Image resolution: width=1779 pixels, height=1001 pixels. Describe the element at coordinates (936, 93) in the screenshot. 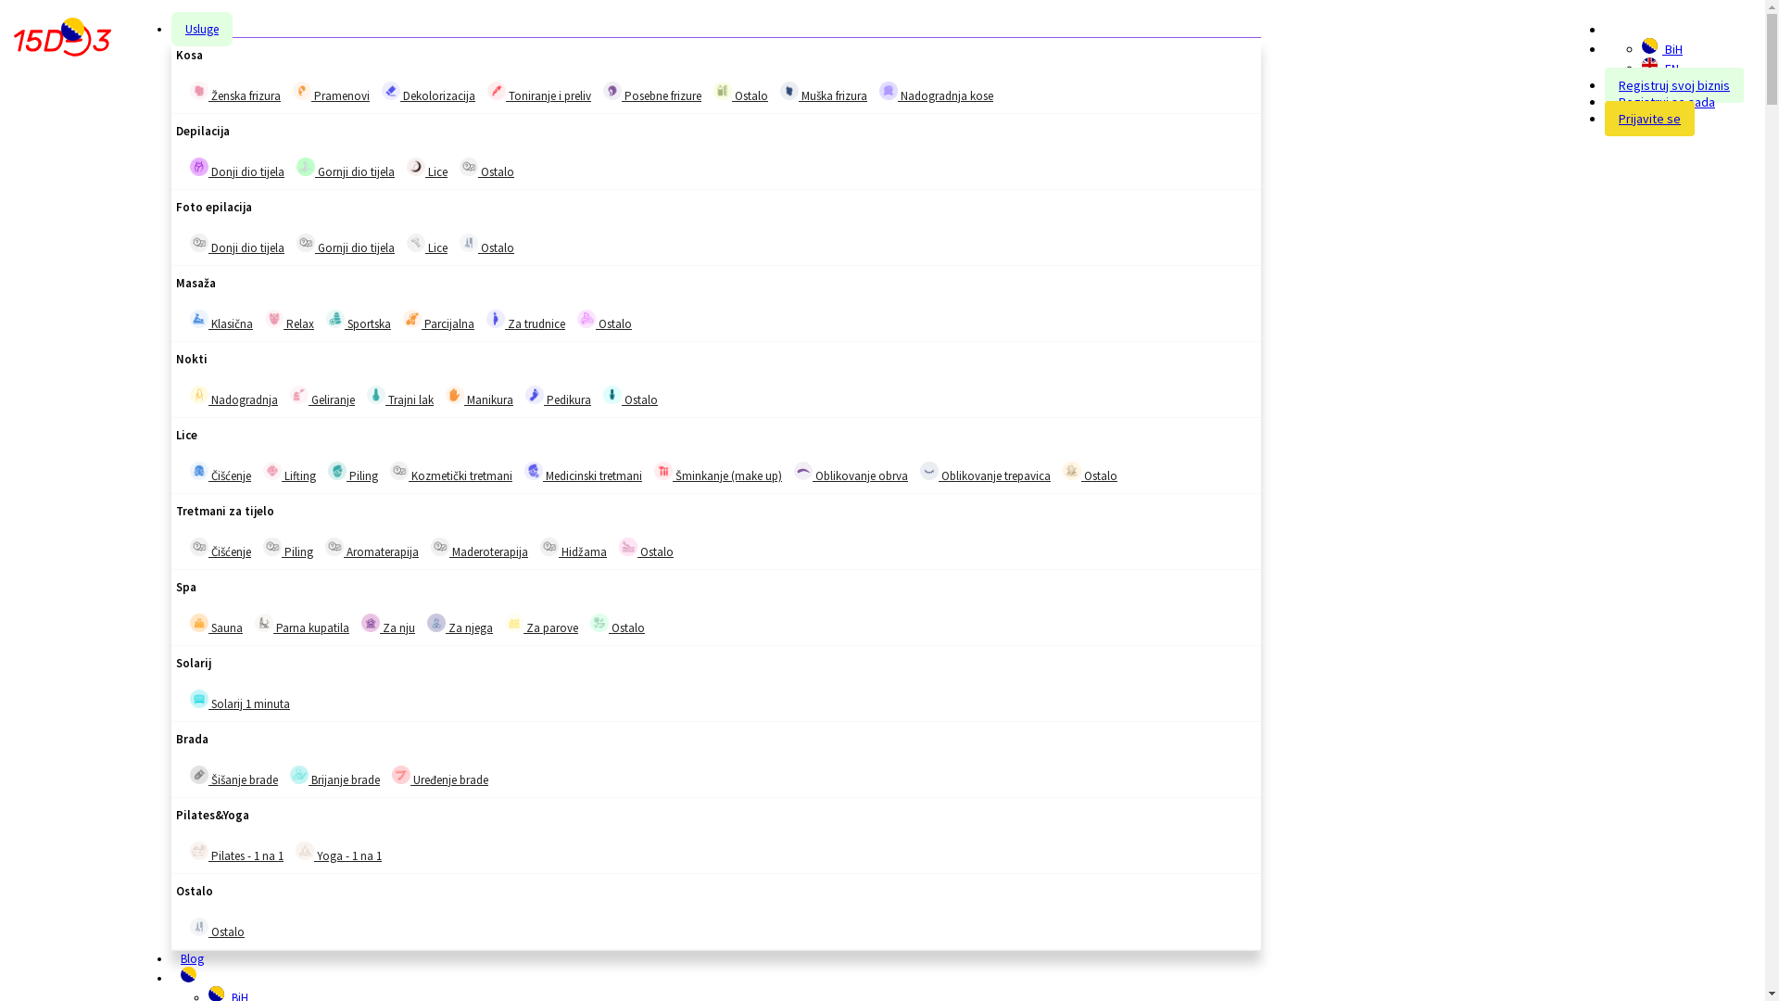

I see `Nadogradnja kose` at that location.